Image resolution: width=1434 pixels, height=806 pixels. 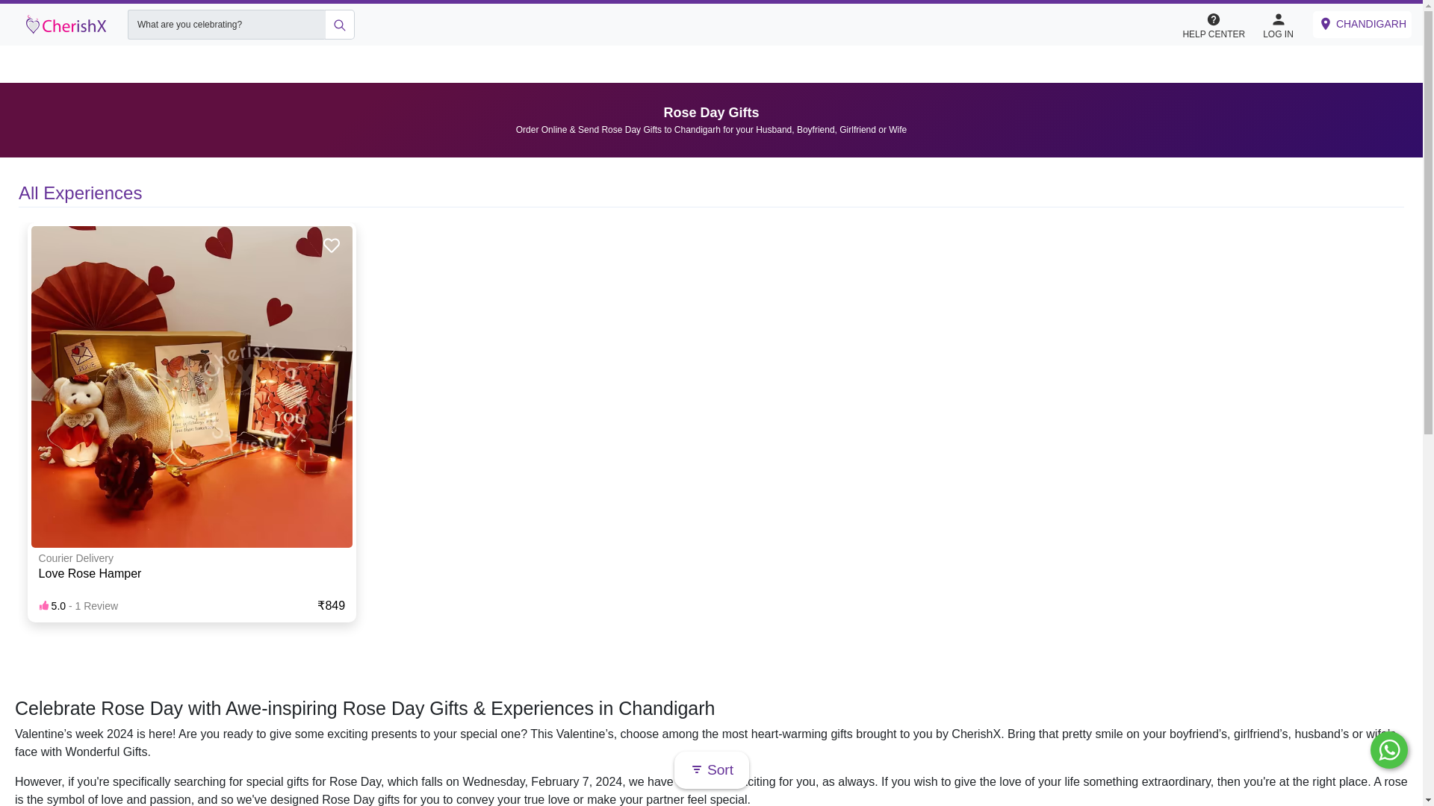 I want to click on HELP CENTER, so click(x=1220, y=25).